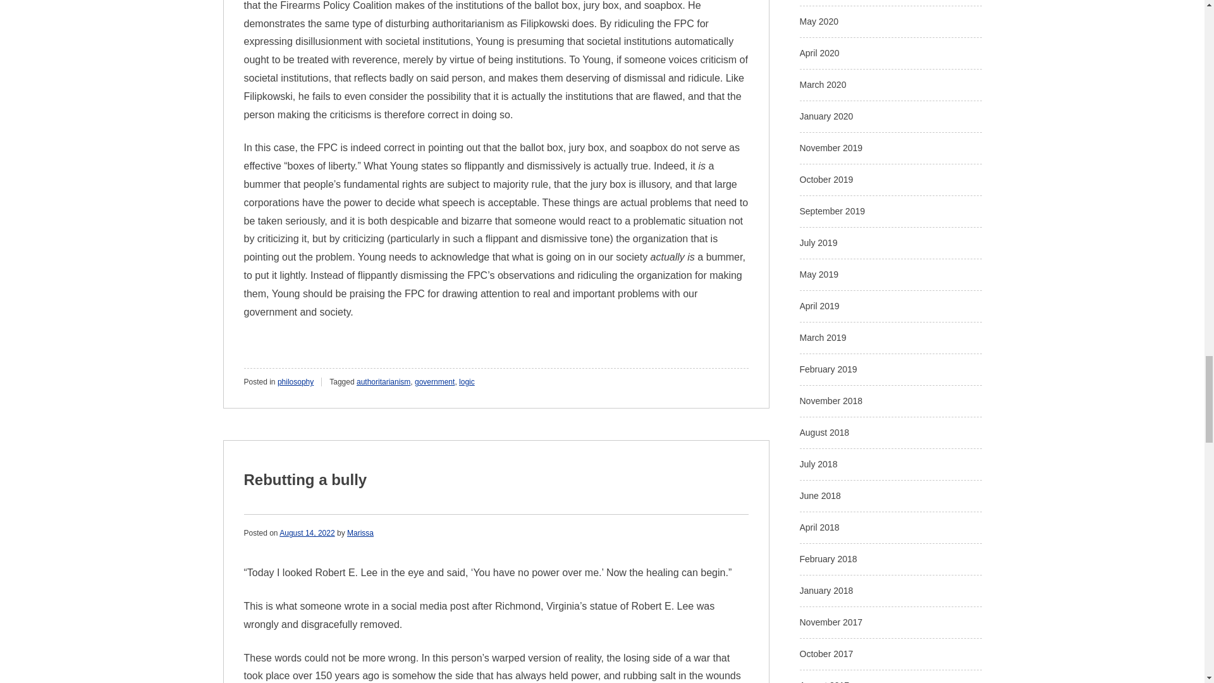  What do you see at coordinates (360, 532) in the screenshot?
I see `Marissa` at bounding box center [360, 532].